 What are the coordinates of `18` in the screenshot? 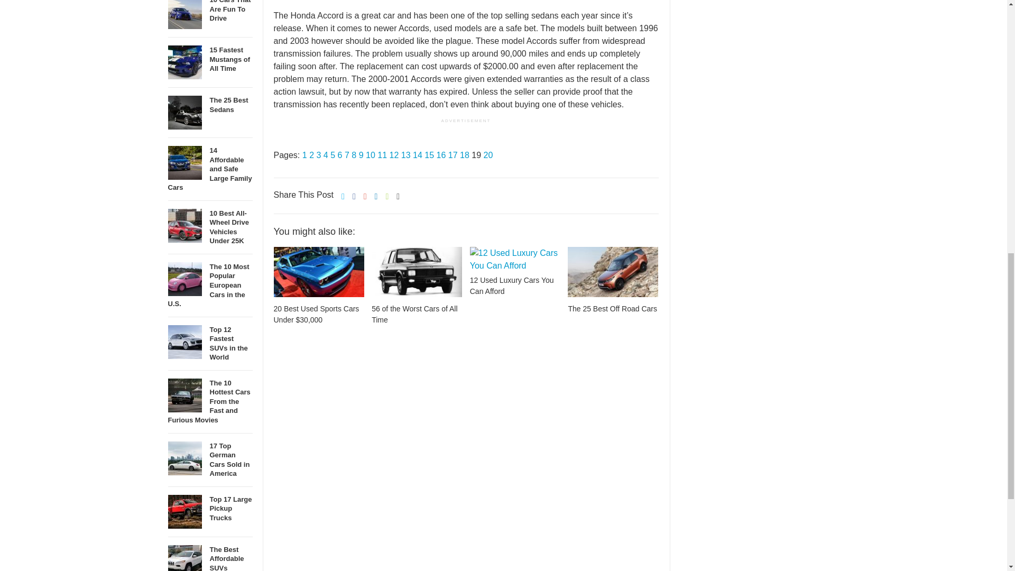 It's located at (464, 155).